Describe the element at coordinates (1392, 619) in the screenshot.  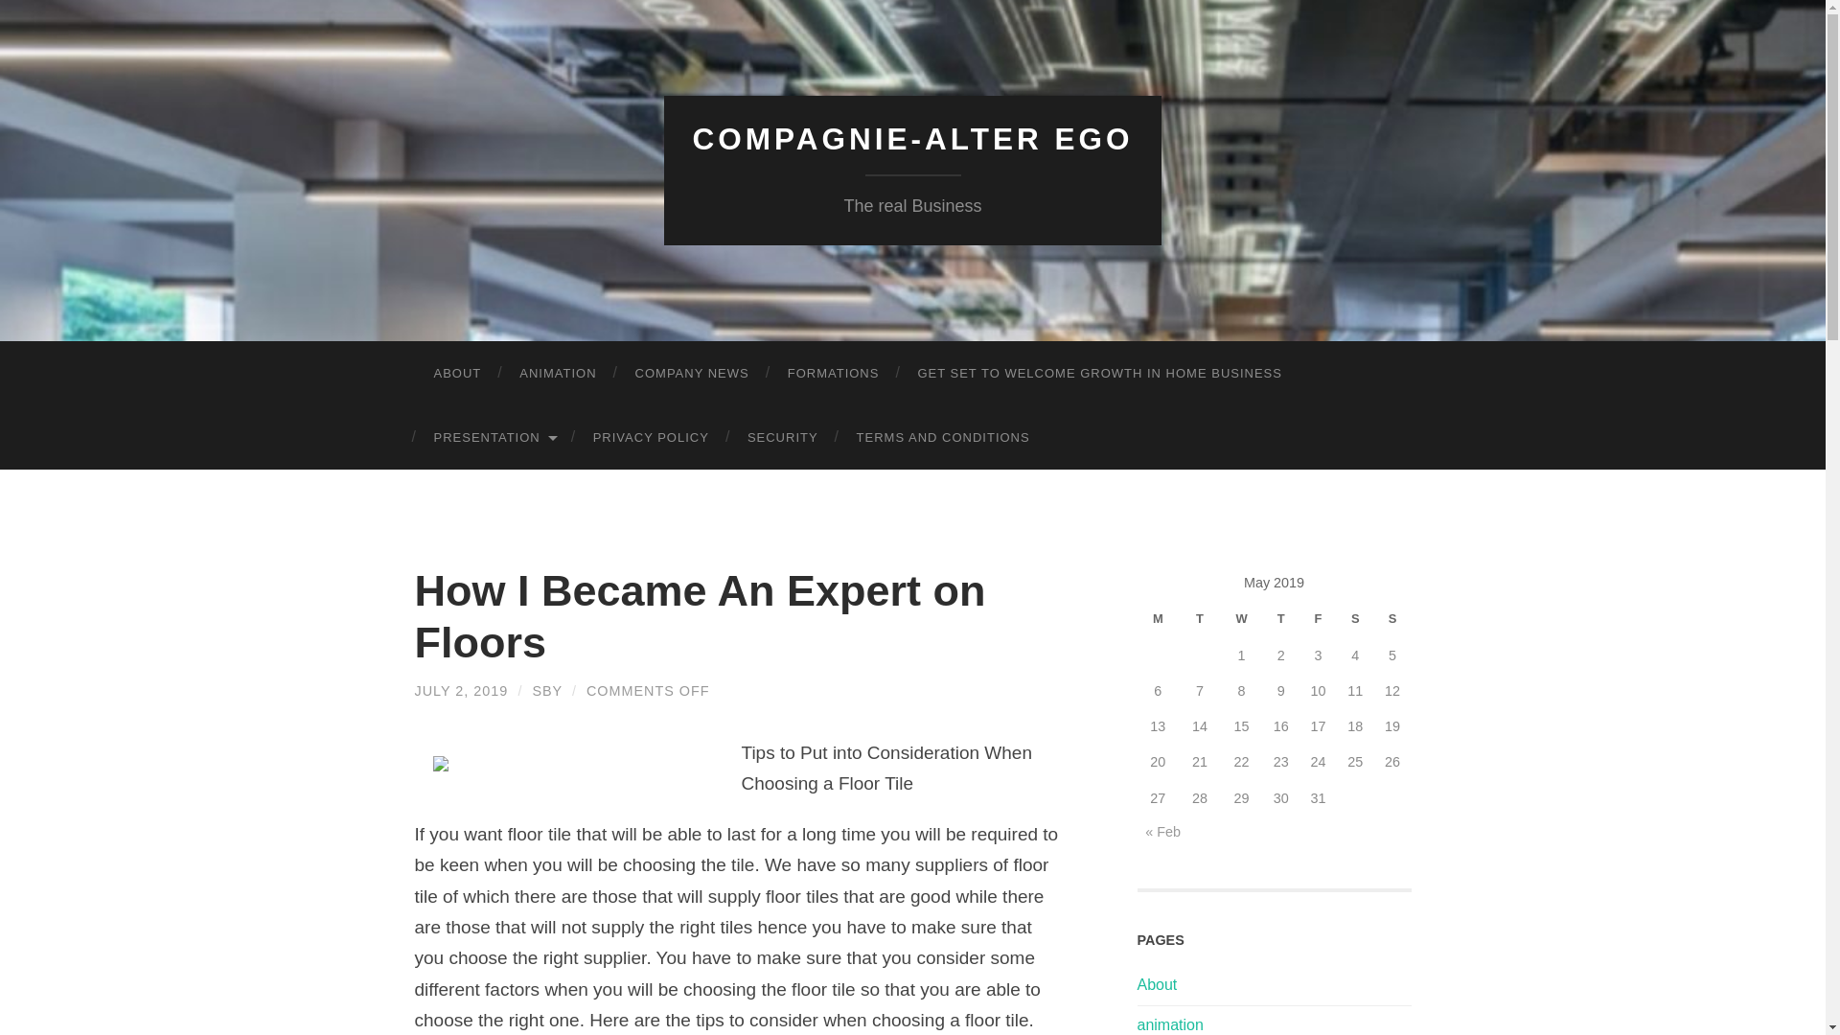
I see `Sunday` at that location.